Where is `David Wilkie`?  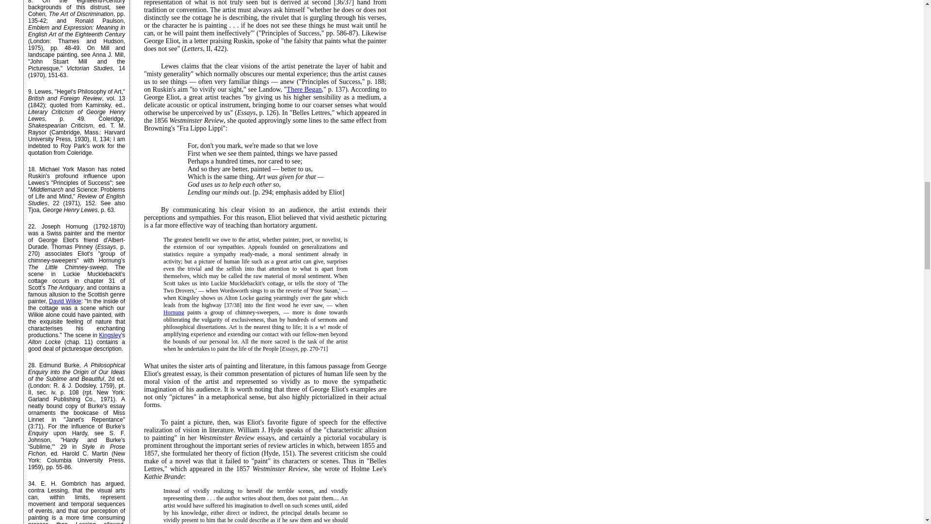
David Wilkie is located at coordinates (65, 301).